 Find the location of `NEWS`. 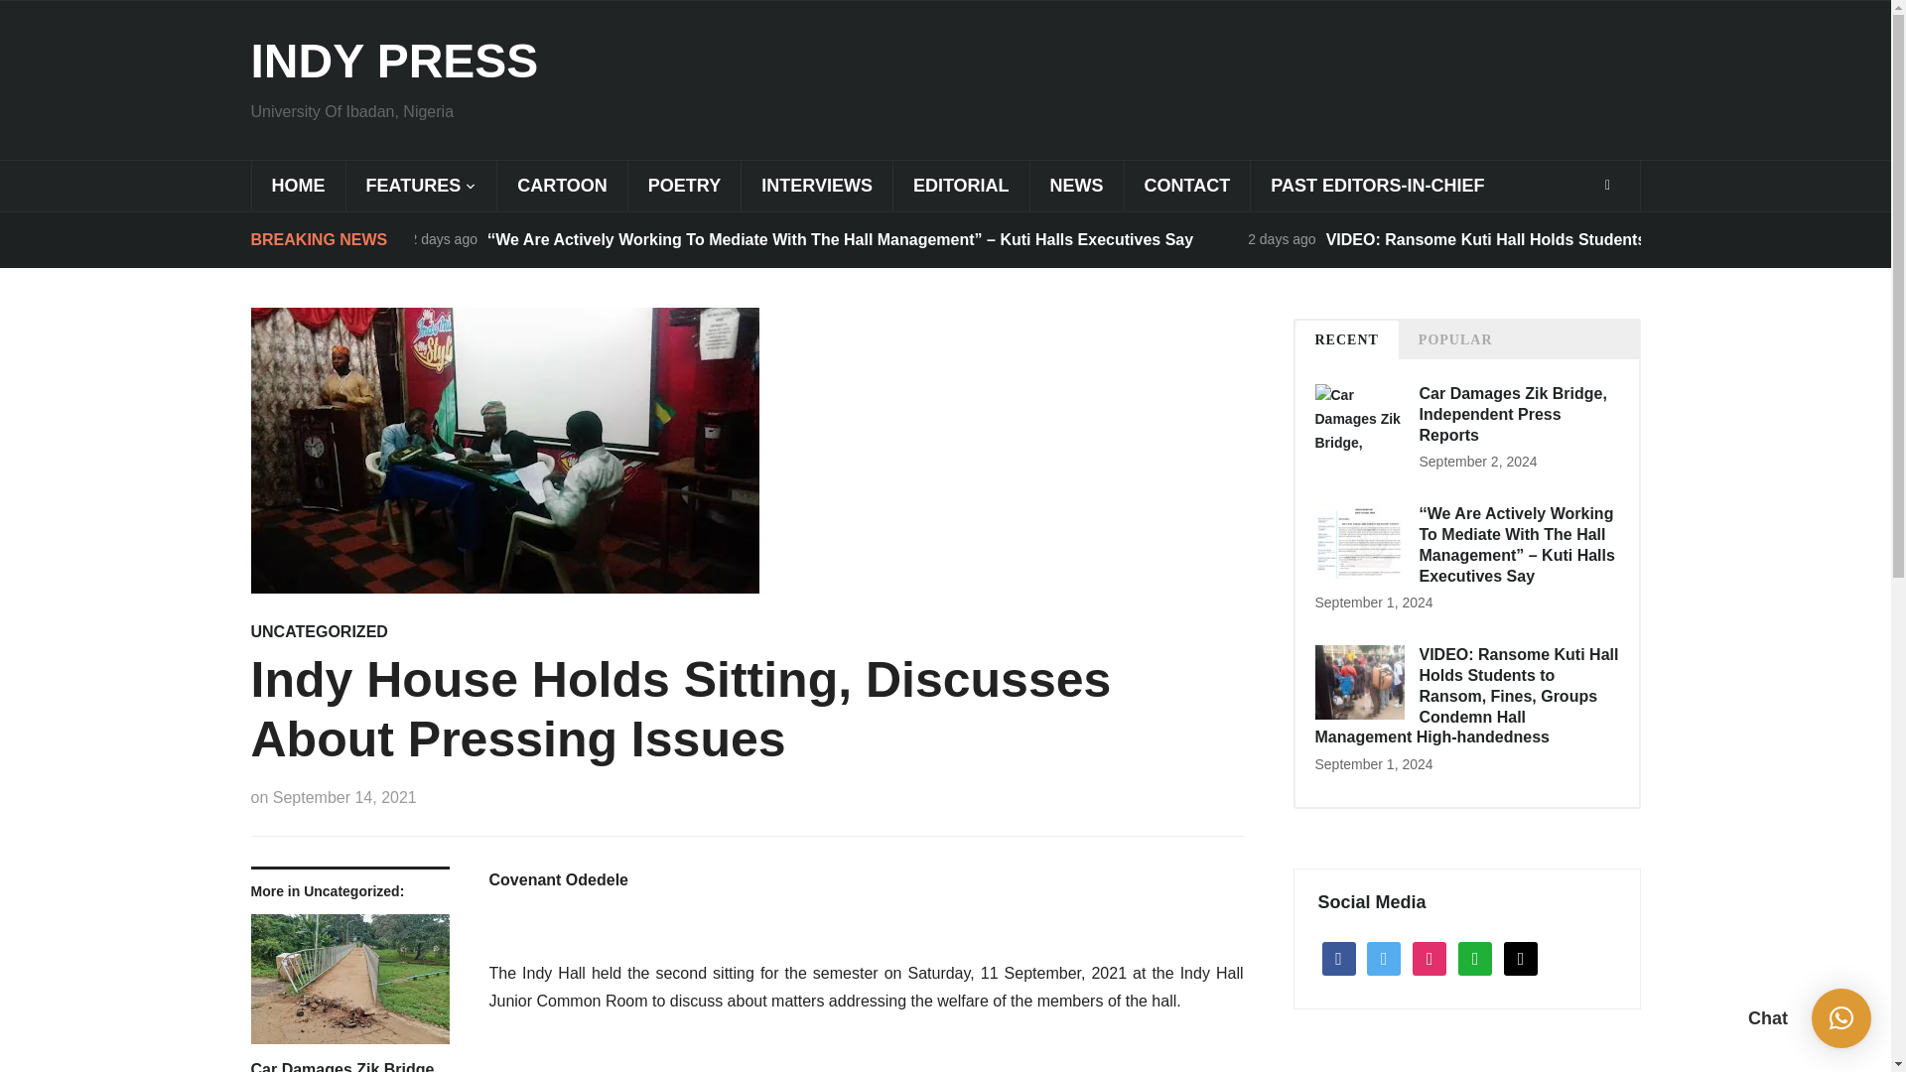

NEWS is located at coordinates (1076, 186).